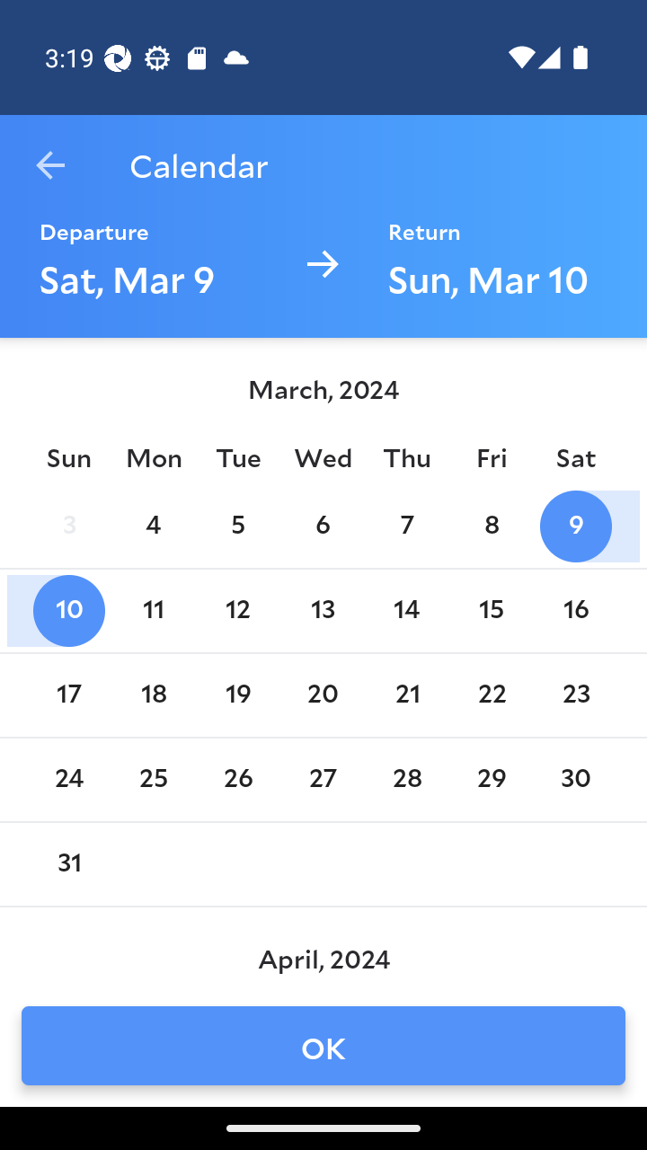  I want to click on 19, so click(237, 695).